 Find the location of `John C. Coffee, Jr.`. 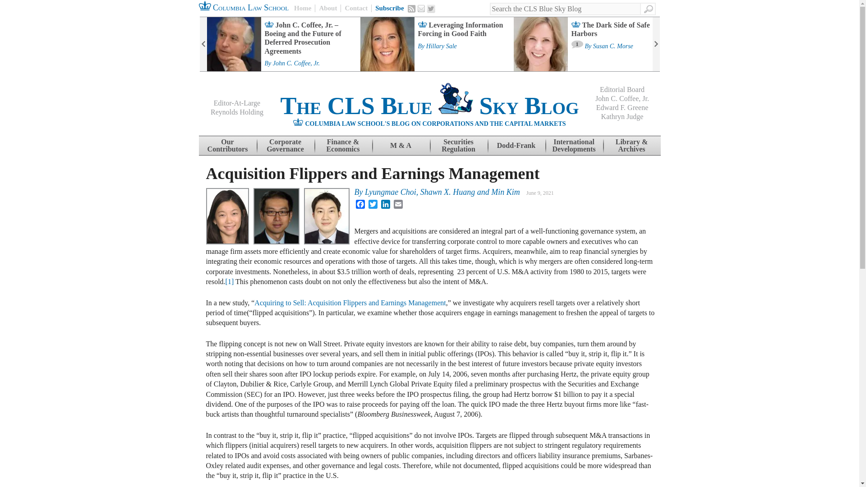

John C. Coffee, Jr. is located at coordinates (296, 63).